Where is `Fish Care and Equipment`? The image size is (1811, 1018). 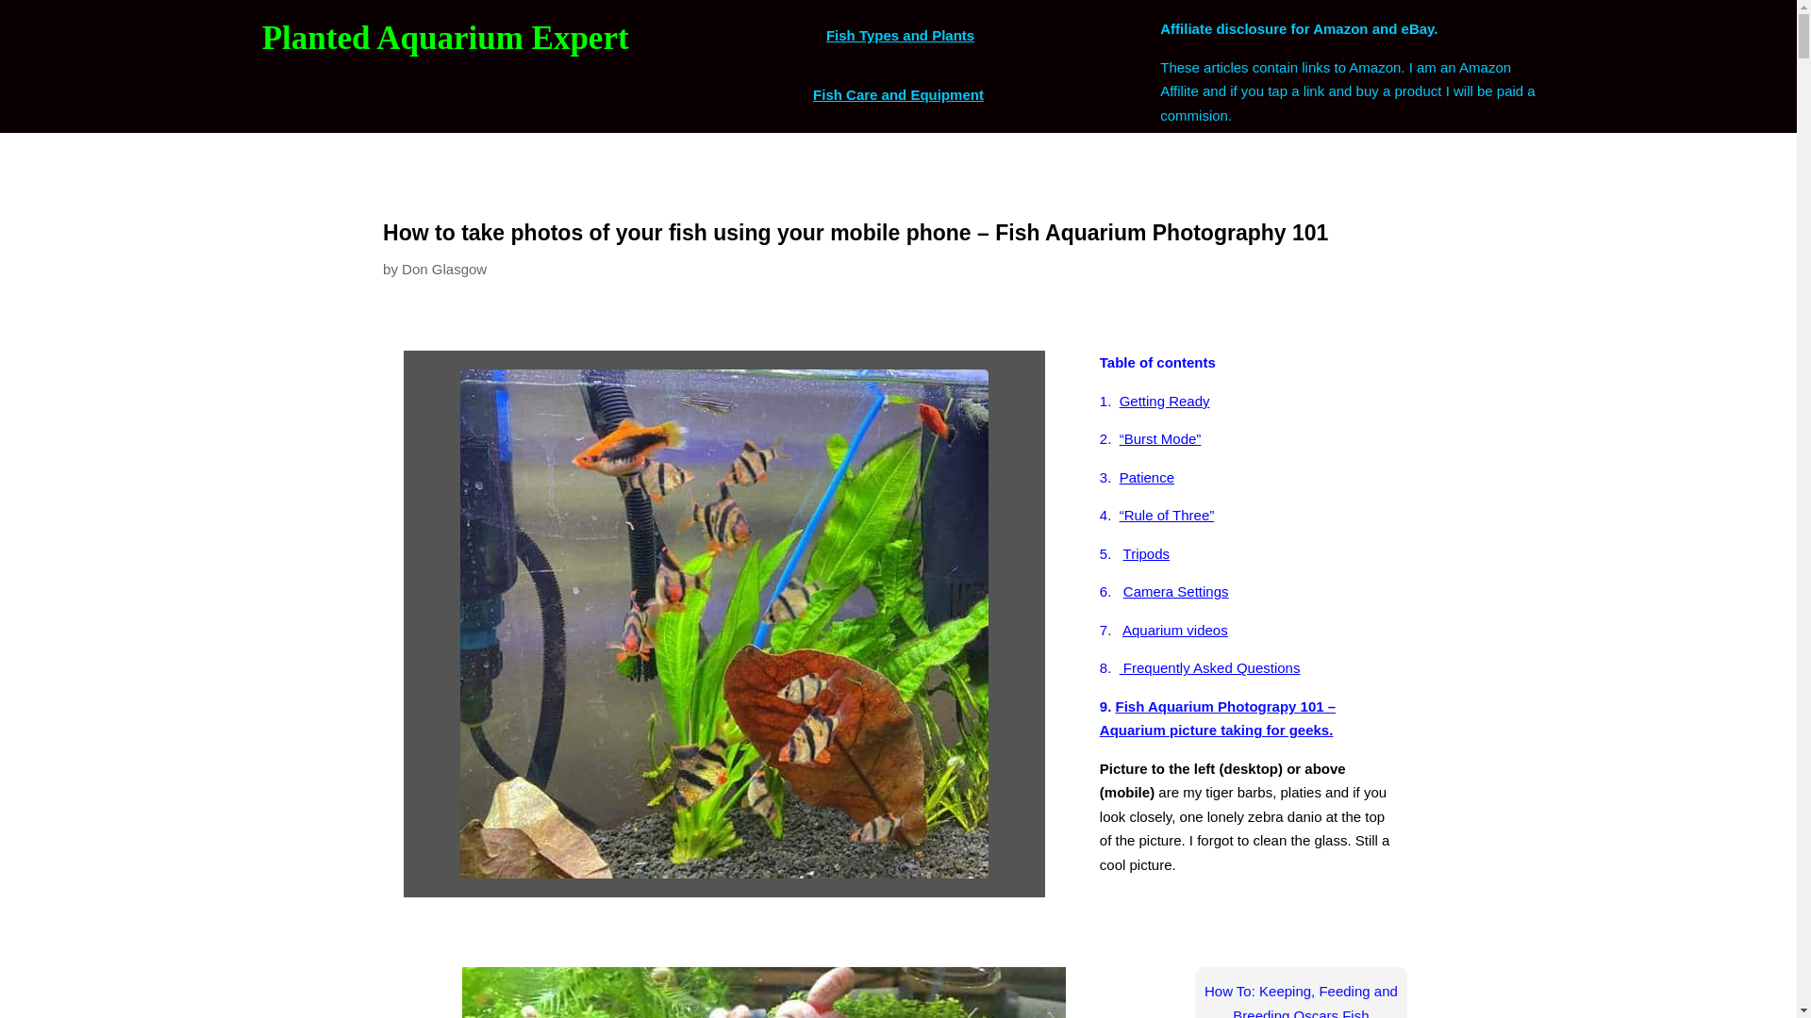 Fish Care and Equipment is located at coordinates (898, 94).